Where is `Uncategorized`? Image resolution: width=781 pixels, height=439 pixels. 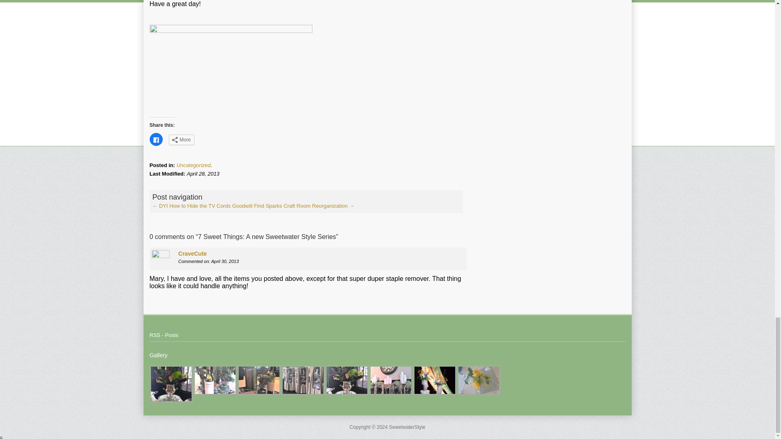 Uncategorized is located at coordinates (194, 165).